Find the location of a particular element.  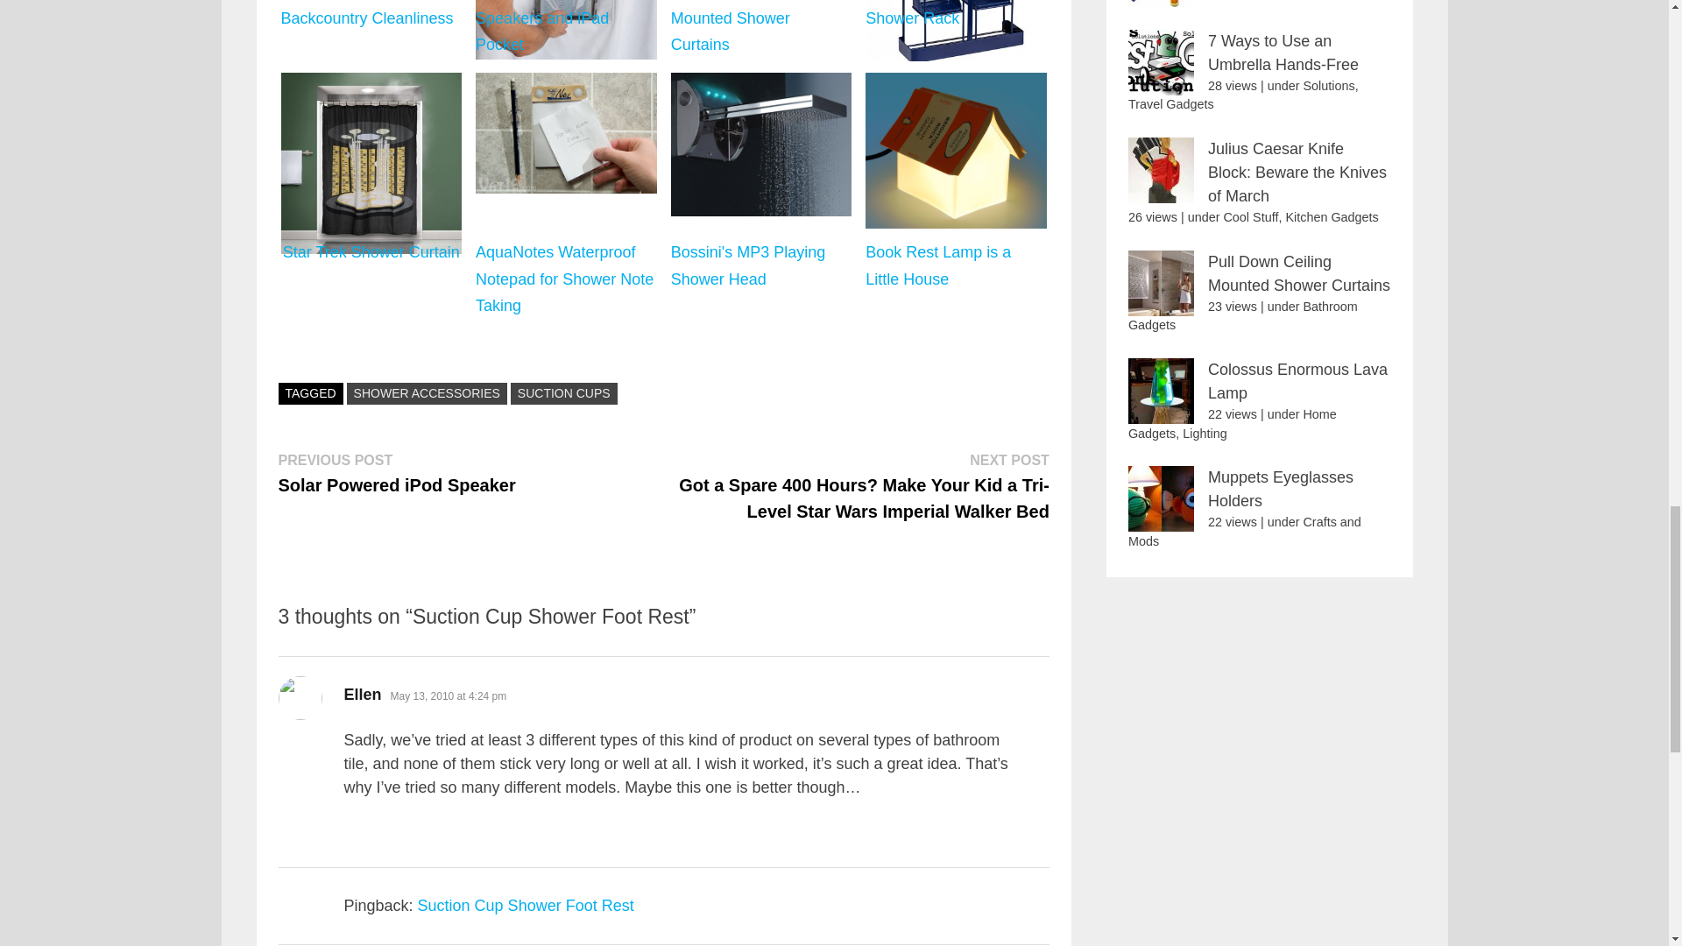

Pocket Shower for Backcountry Cleanliness is located at coordinates (398, 473).